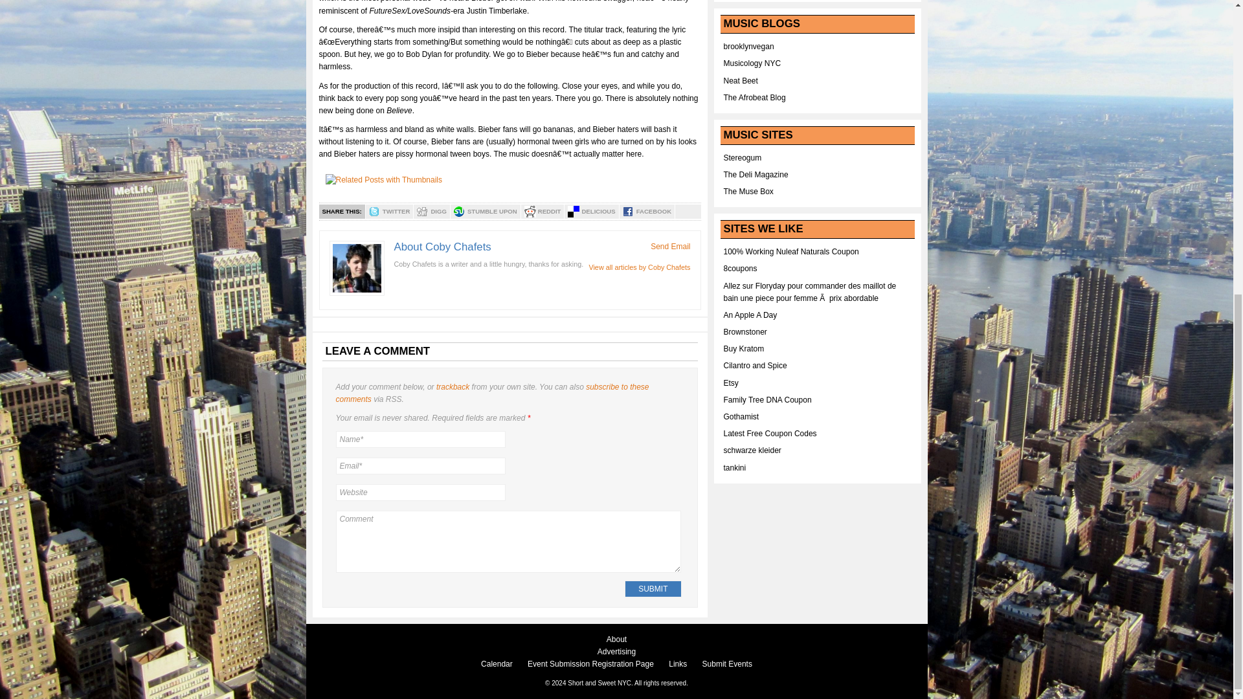 This screenshot has height=699, width=1243. I want to click on View all posts by Coby Chafets, so click(638, 267).